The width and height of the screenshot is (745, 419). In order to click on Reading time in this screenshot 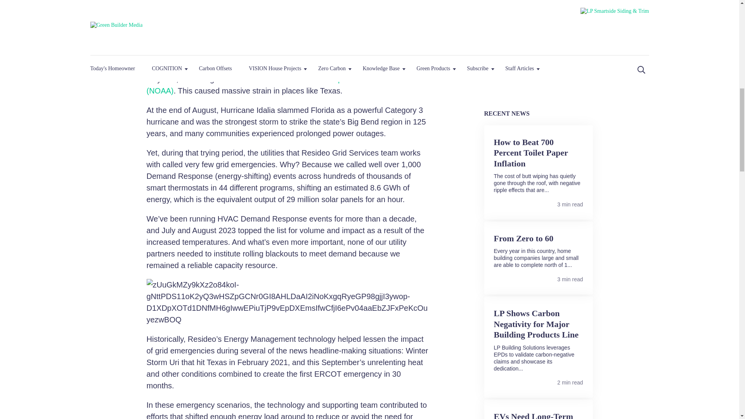, I will do `click(554, 279)`.